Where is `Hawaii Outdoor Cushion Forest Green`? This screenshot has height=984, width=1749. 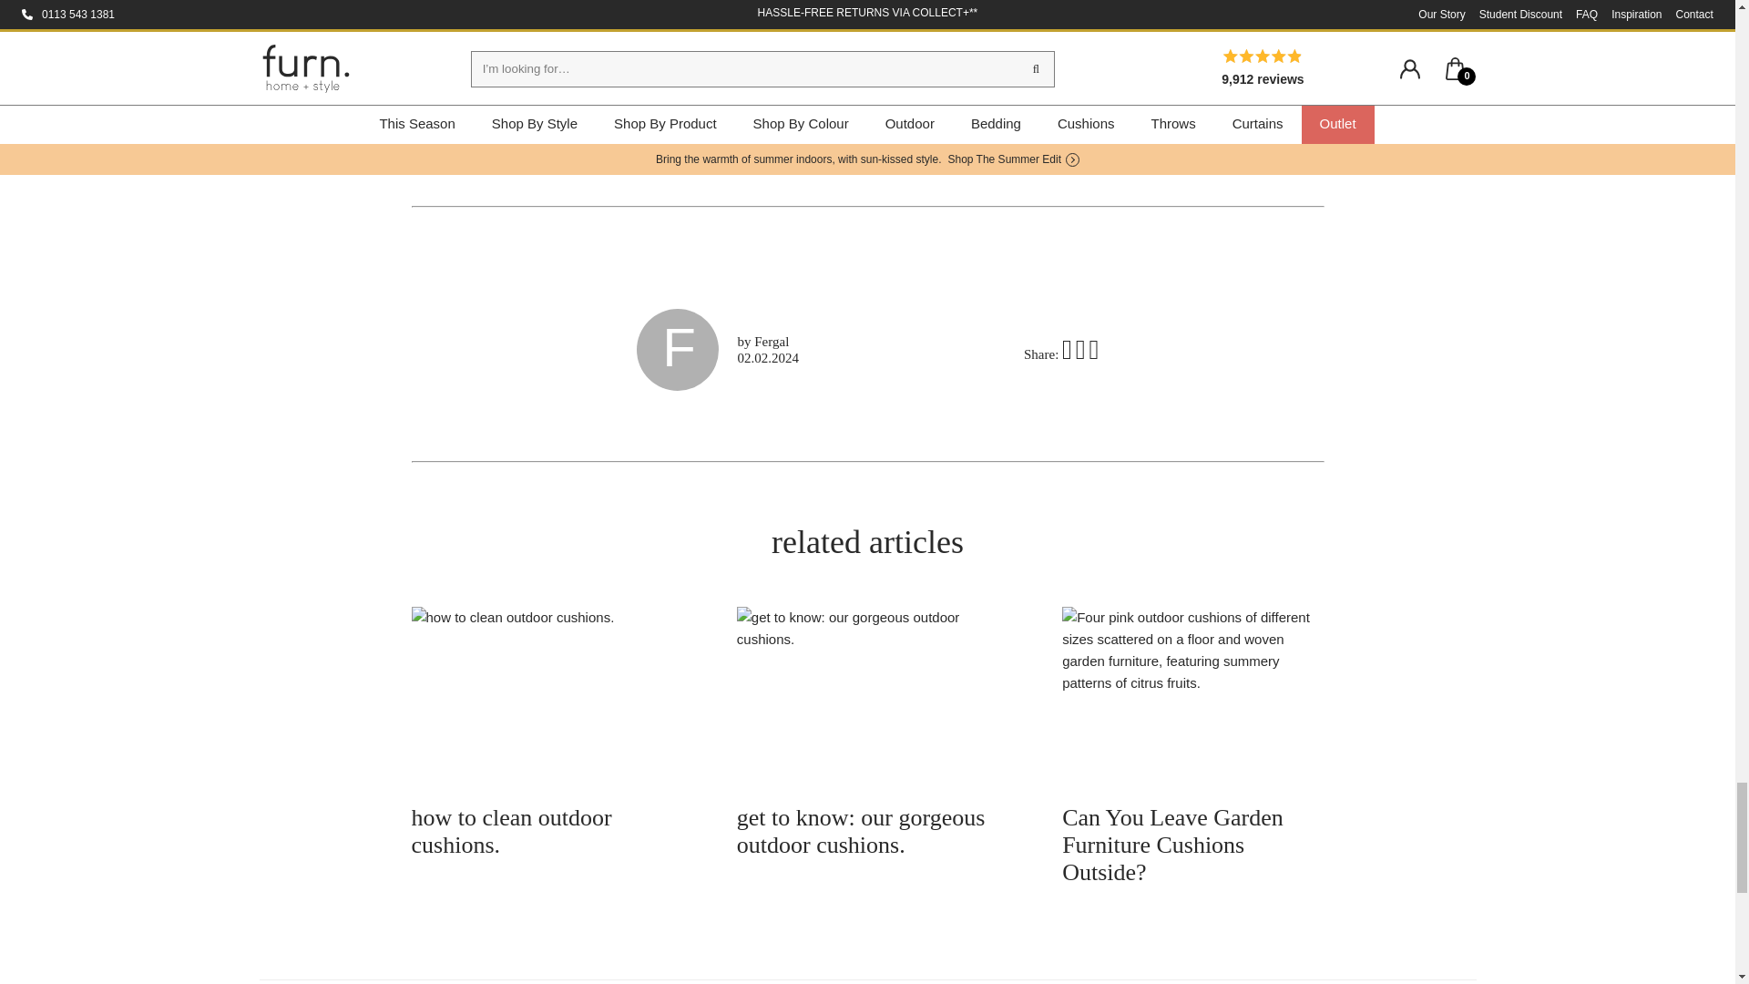
Hawaii Outdoor Cushion Forest Green is located at coordinates (925, 140).